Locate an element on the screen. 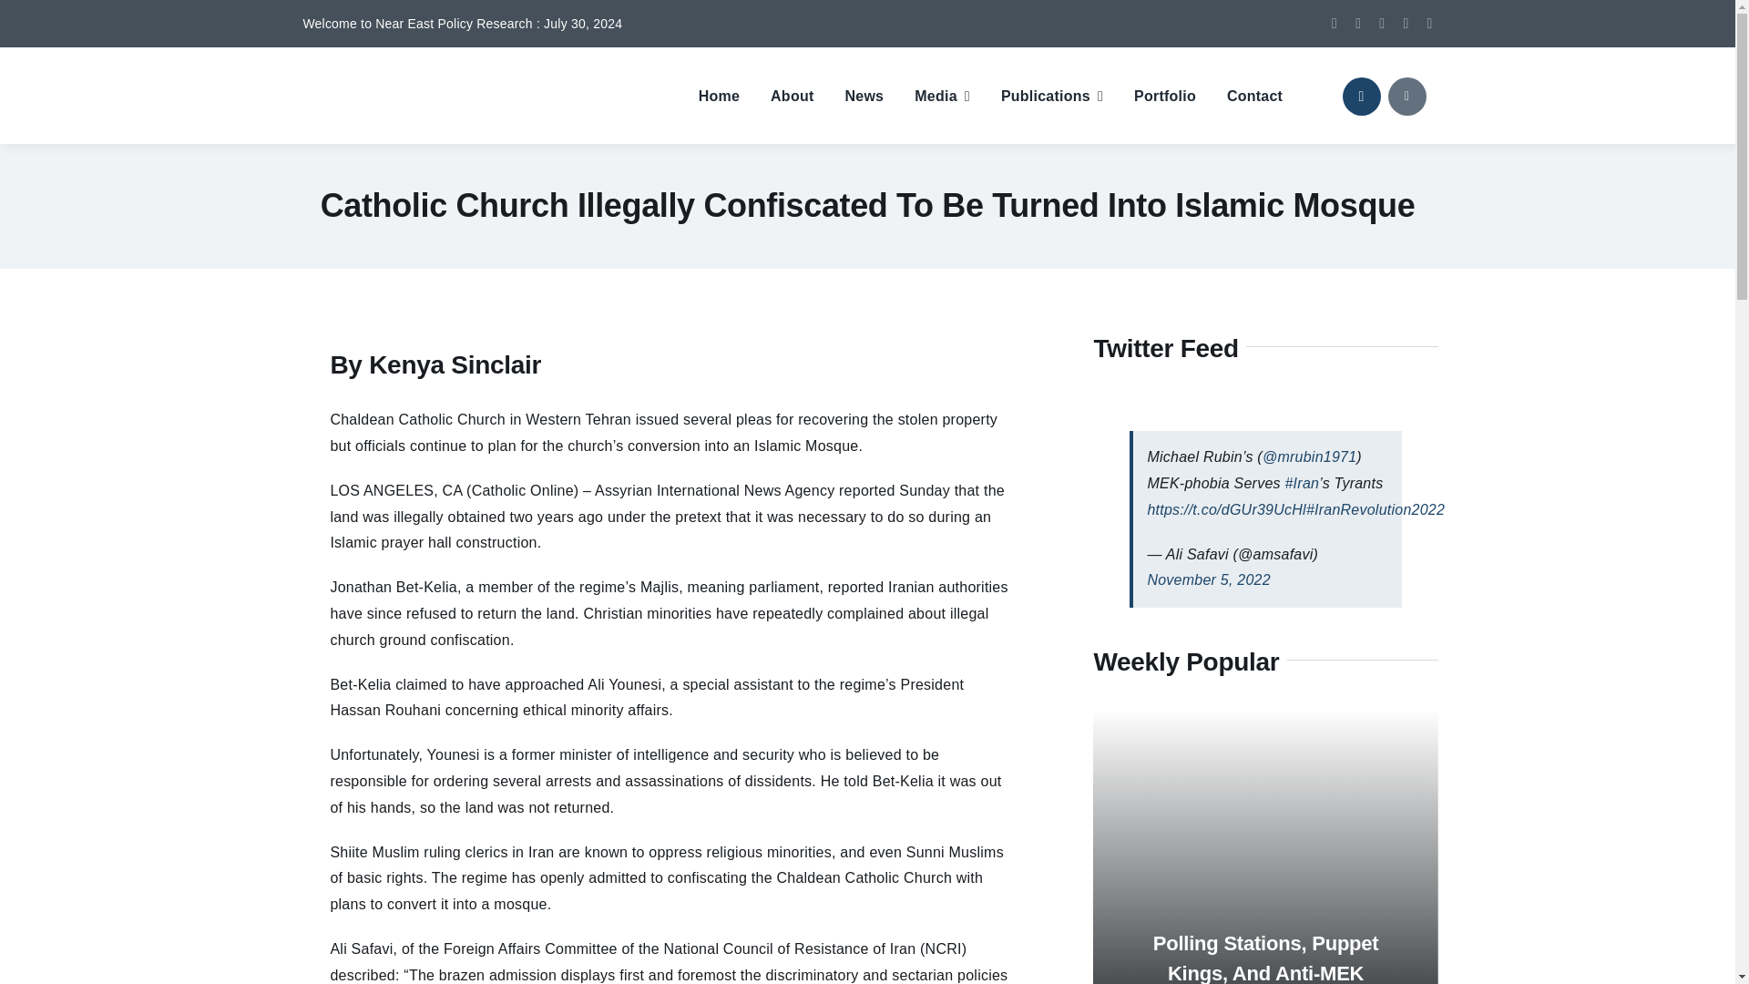  Contact is located at coordinates (1254, 96).